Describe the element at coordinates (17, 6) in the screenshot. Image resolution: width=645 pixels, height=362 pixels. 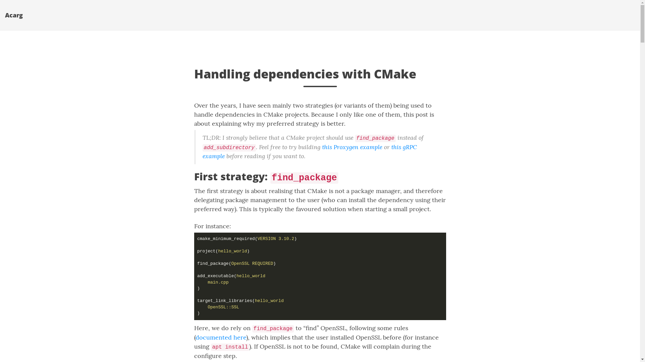
I see `Toggle fullscreen` at that location.